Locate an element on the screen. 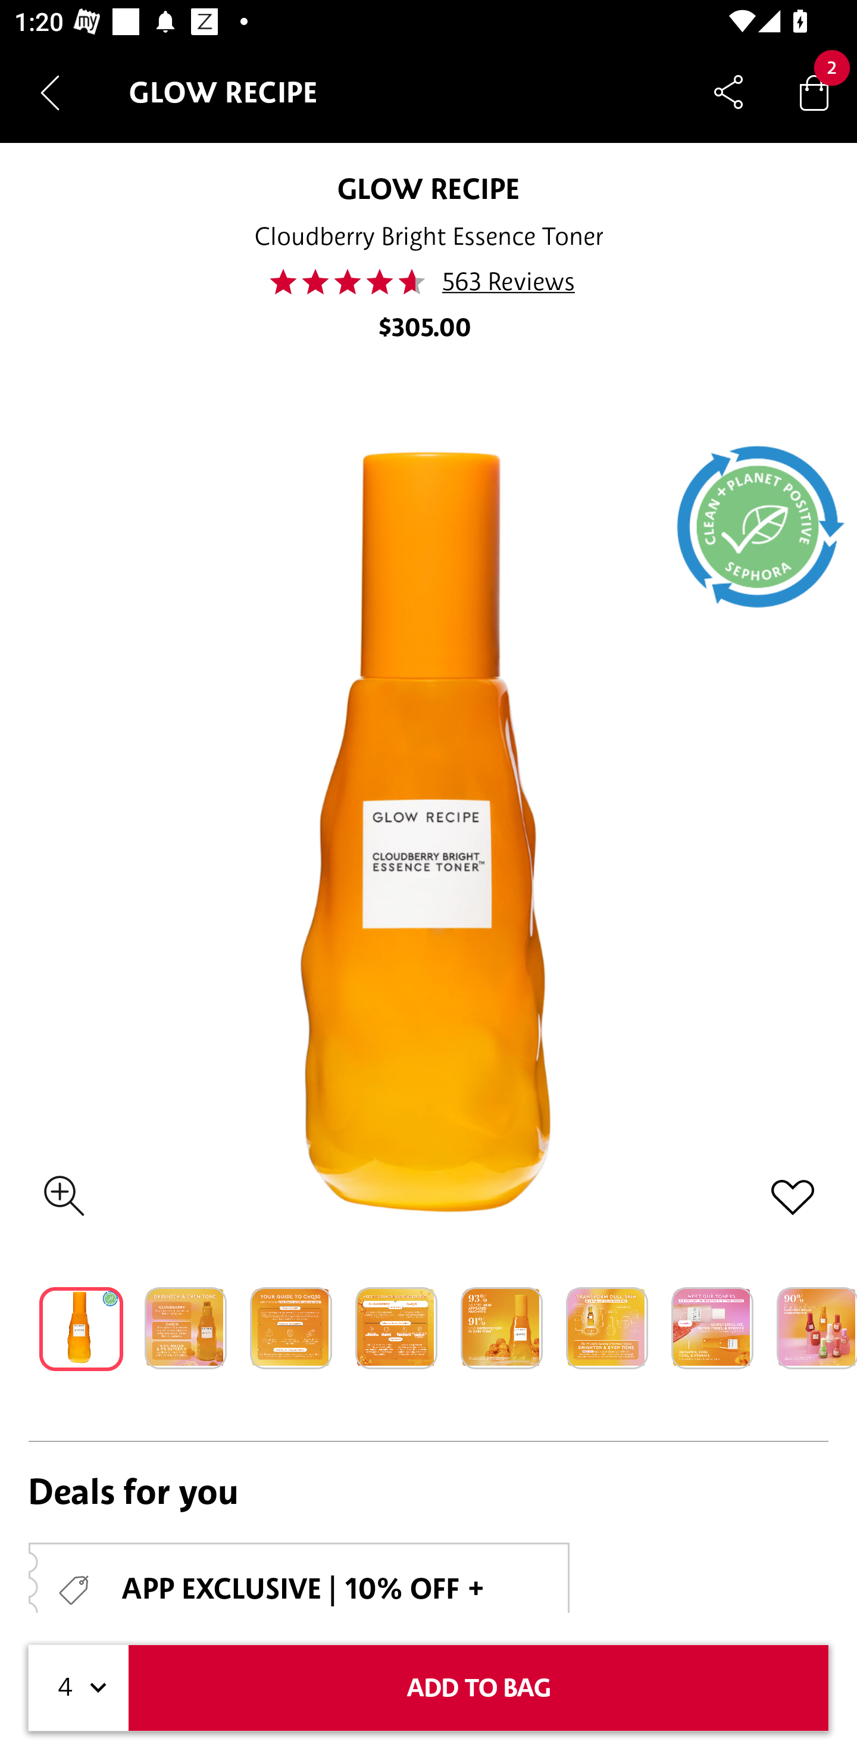 This screenshot has height=1763, width=857. 4 is located at coordinates (79, 1688).